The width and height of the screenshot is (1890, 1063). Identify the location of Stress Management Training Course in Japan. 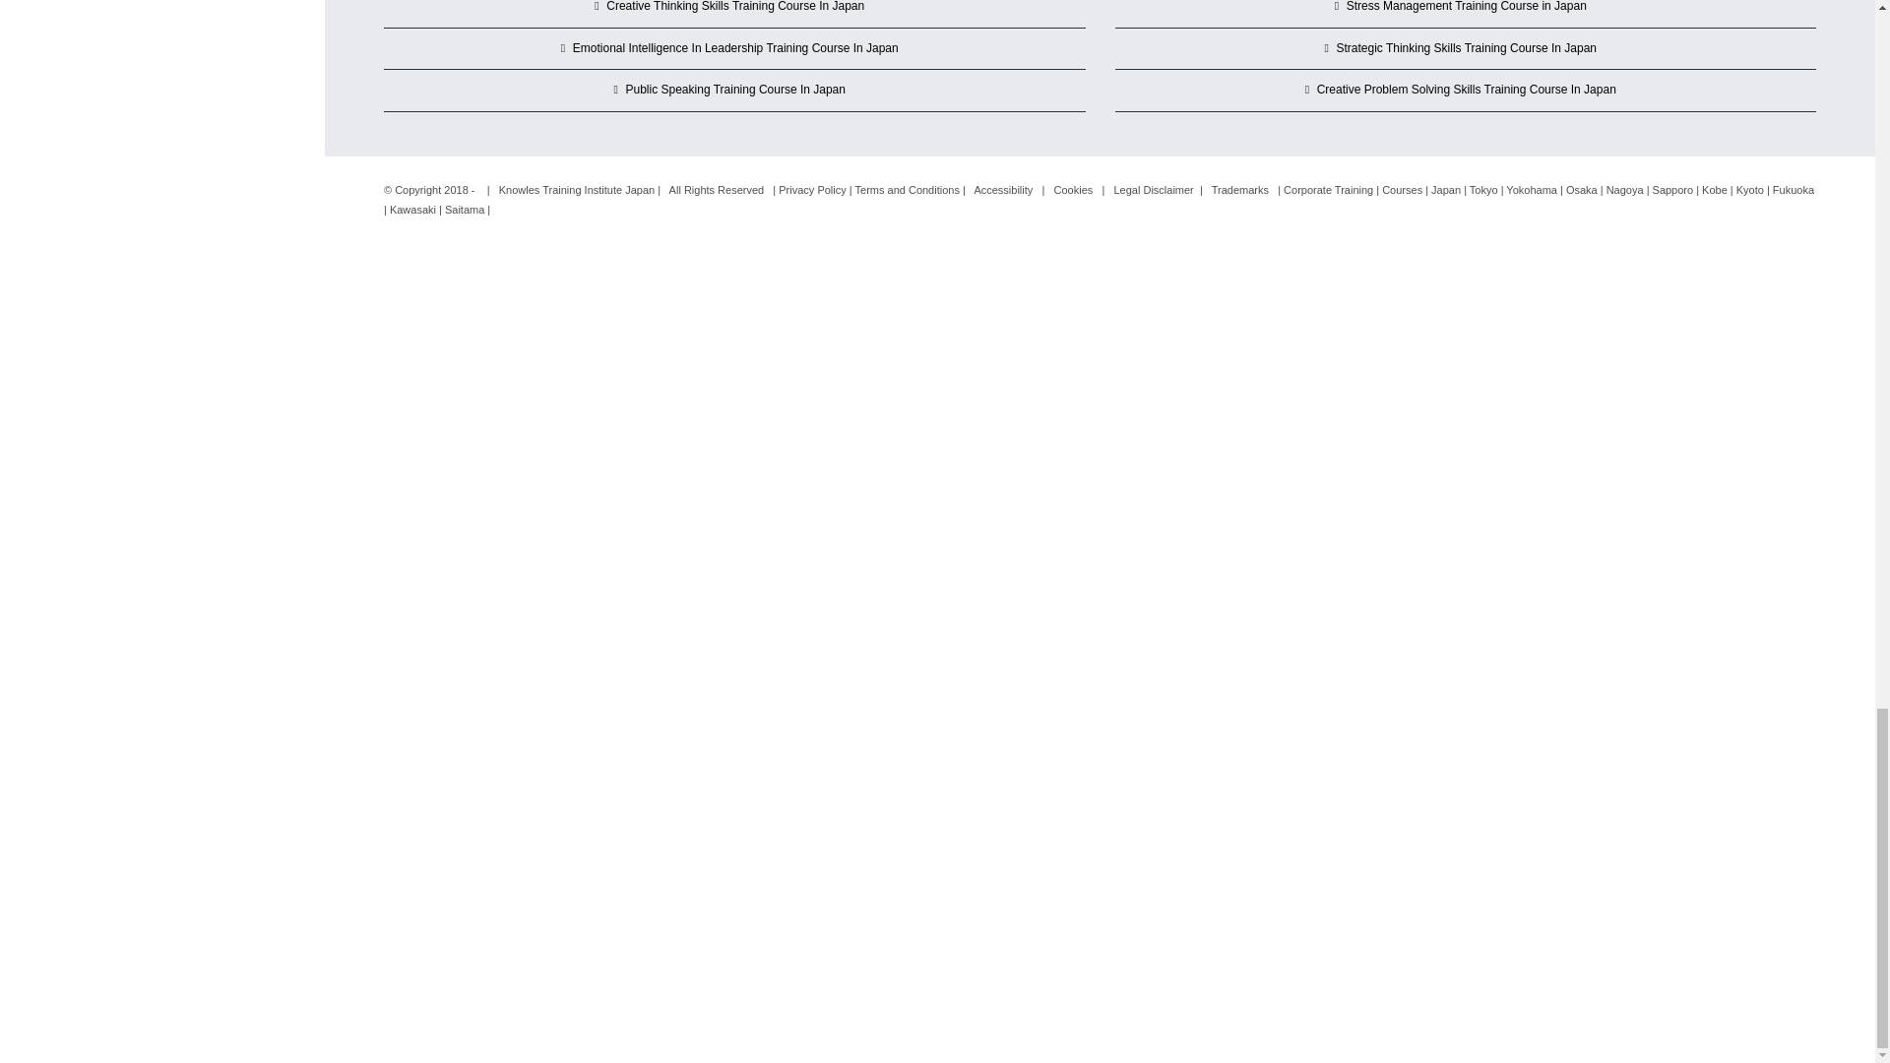
(1467, 9).